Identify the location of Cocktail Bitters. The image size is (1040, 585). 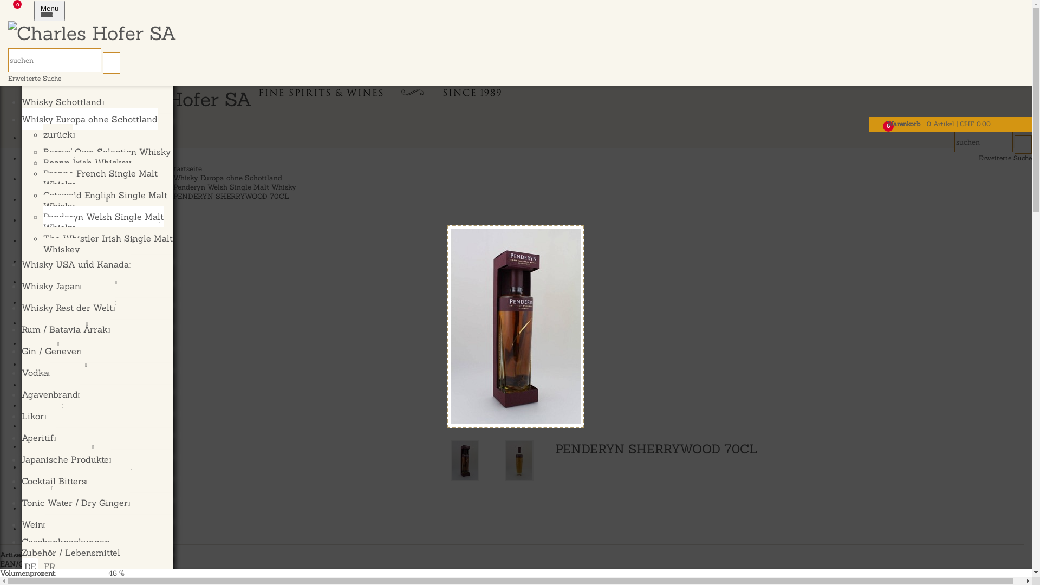
(55, 481).